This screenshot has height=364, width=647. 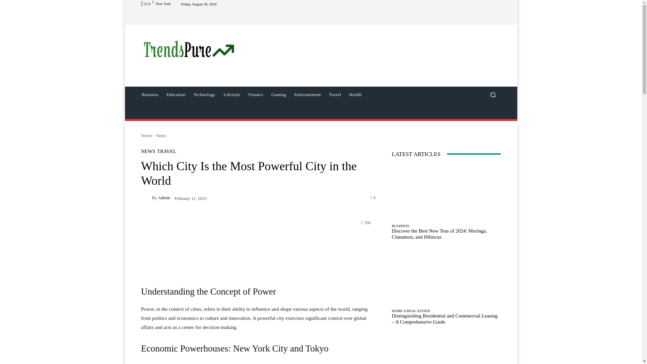 I want to click on TRAVEL, so click(x=166, y=151).